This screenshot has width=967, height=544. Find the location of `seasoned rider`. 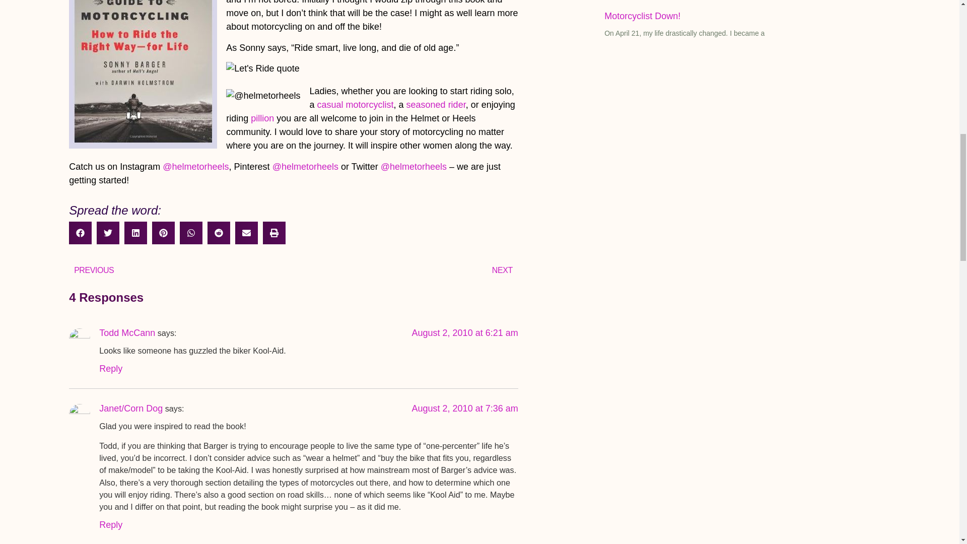

seasoned rider is located at coordinates (436, 105).